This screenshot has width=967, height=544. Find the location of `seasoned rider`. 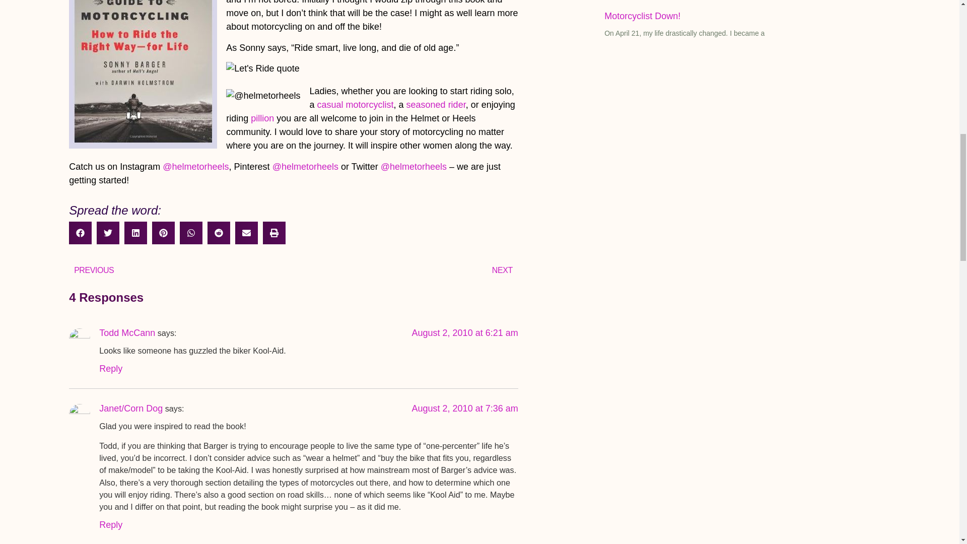

seasoned rider is located at coordinates (436, 105).